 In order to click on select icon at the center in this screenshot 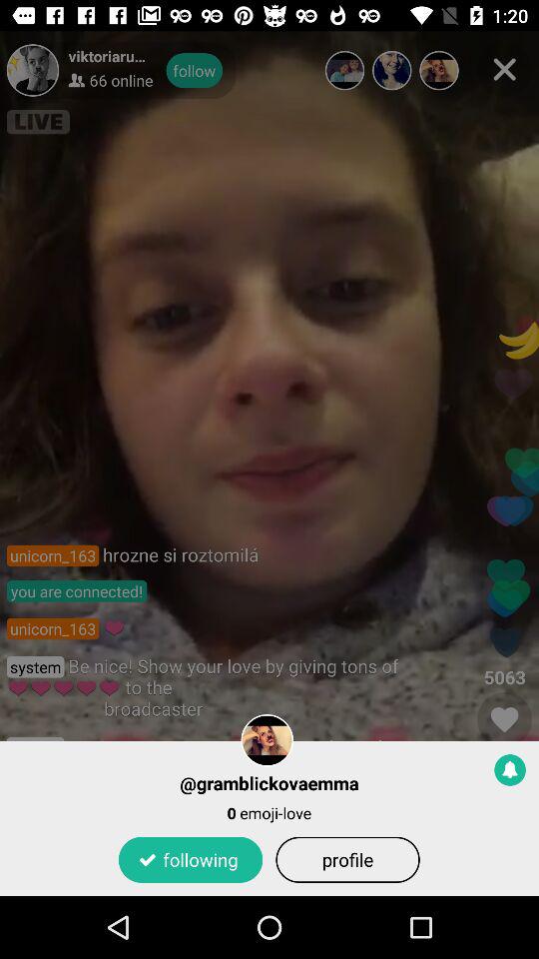, I will do `click(269, 464)`.